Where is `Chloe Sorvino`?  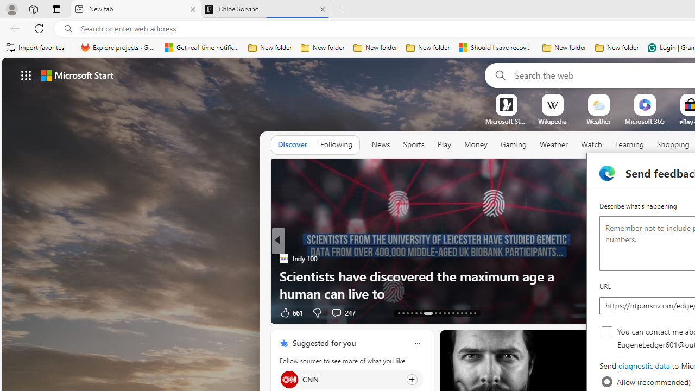 Chloe Sorvino is located at coordinates (266, 10).